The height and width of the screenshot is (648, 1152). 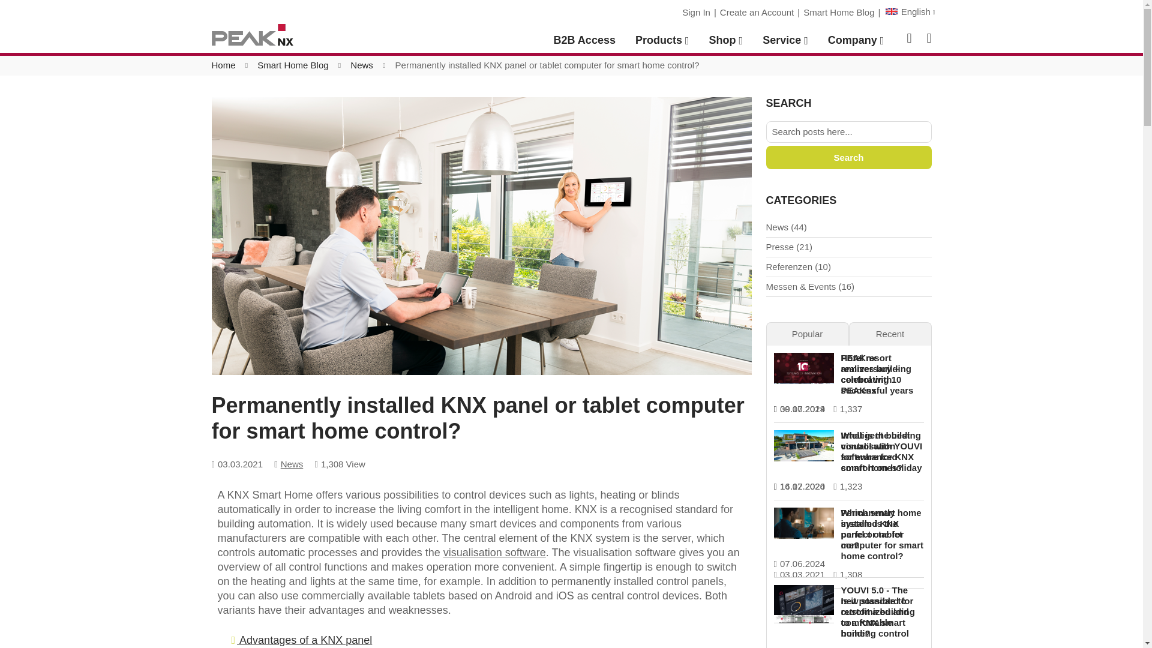 I want to click on PEAKnx: hardware and software for KNX building automation, so click(x=251, y=34).